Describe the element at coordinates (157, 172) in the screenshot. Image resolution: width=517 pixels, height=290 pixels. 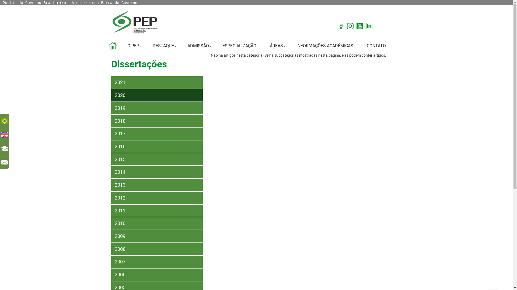
I see `2014` at that location.